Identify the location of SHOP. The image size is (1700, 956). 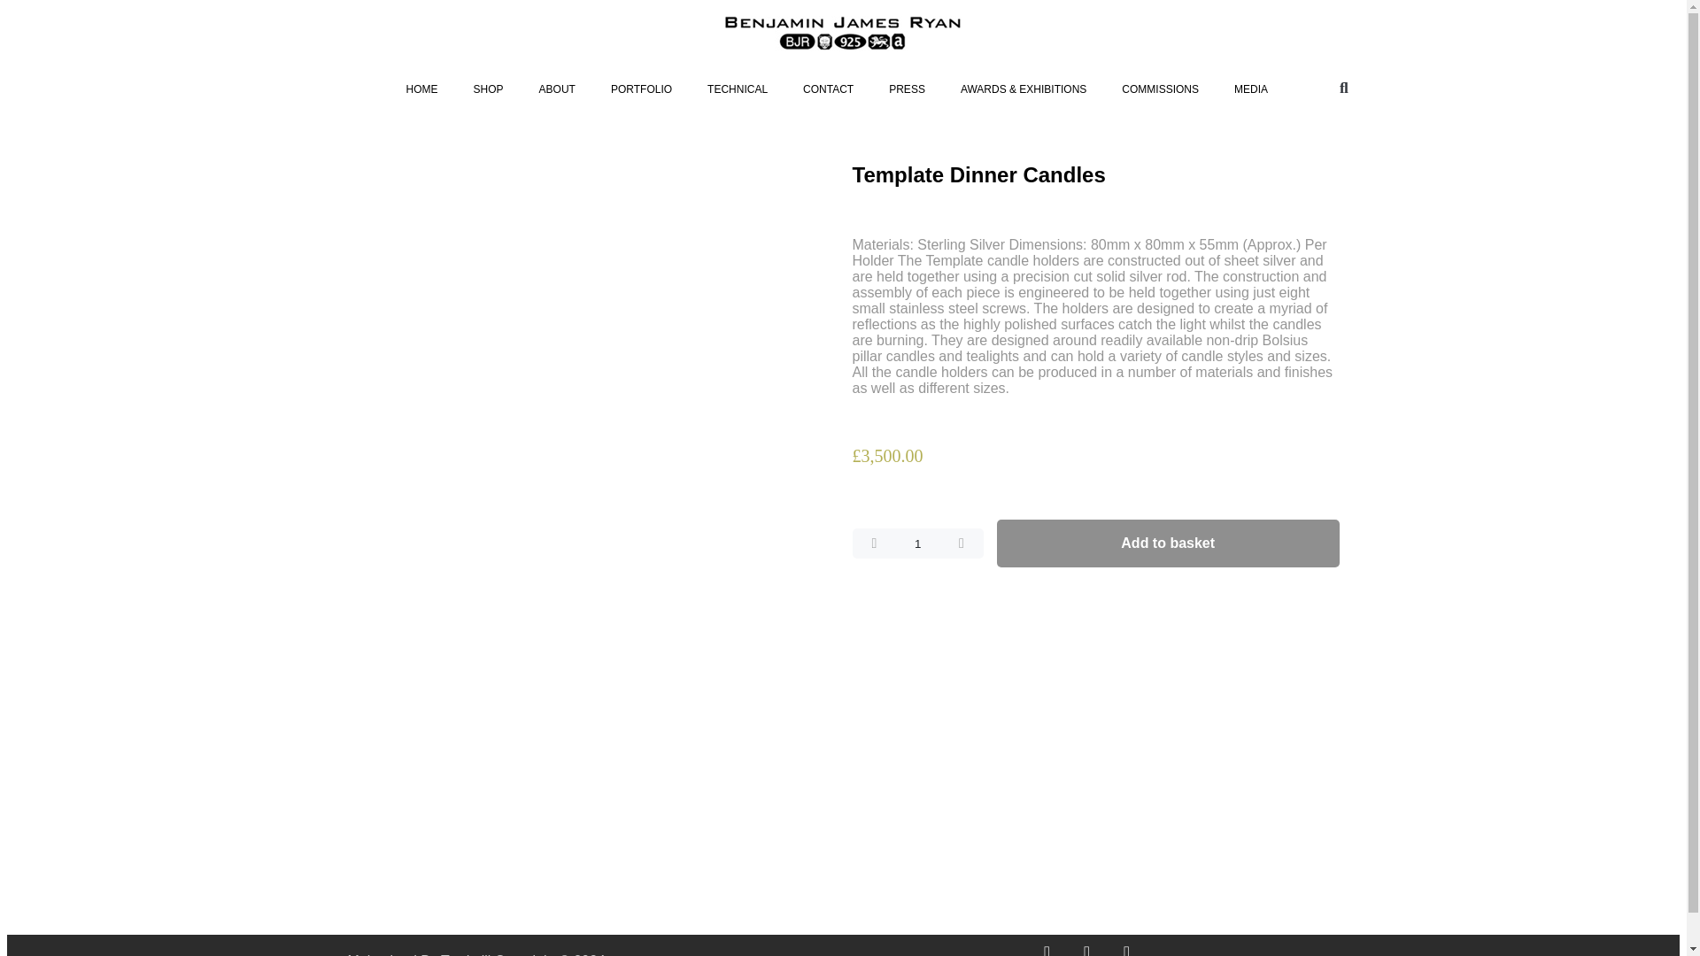
(489, 89).